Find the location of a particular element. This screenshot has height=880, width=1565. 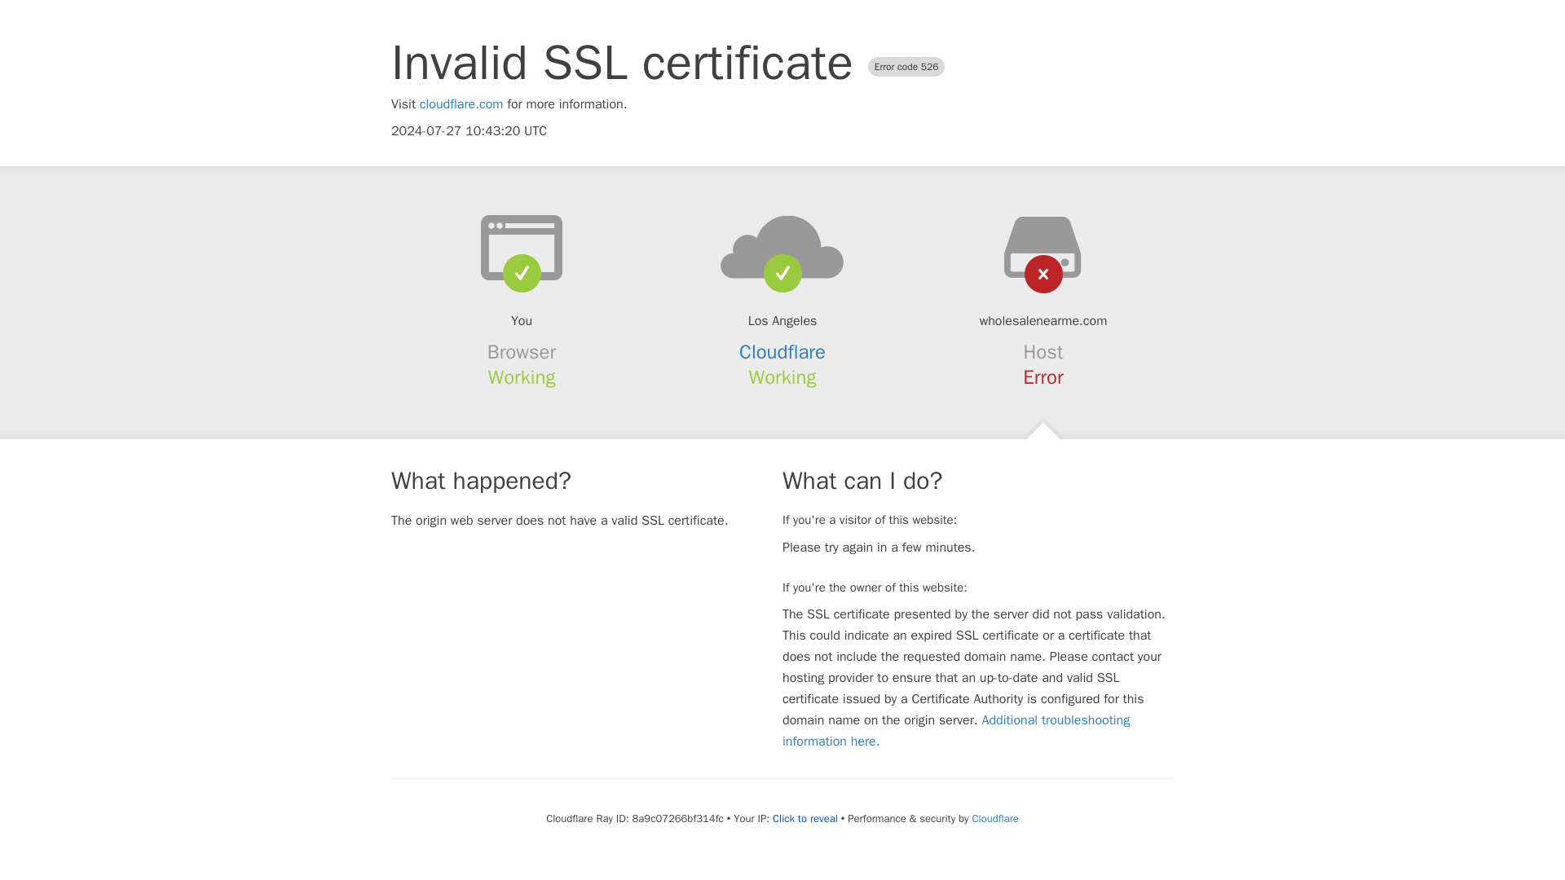

Additional troubleshooting information here. is located at coordinates (956, 730).